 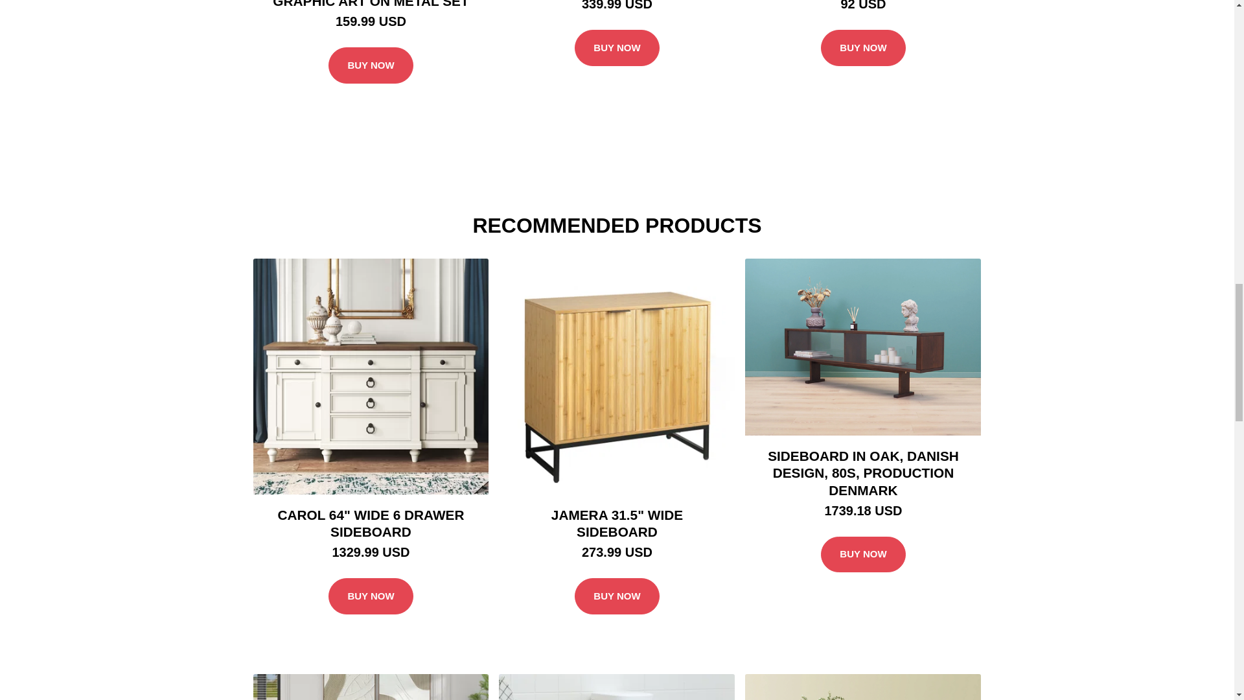 I want to click on BUY NOW, so click(x=371, y=596).